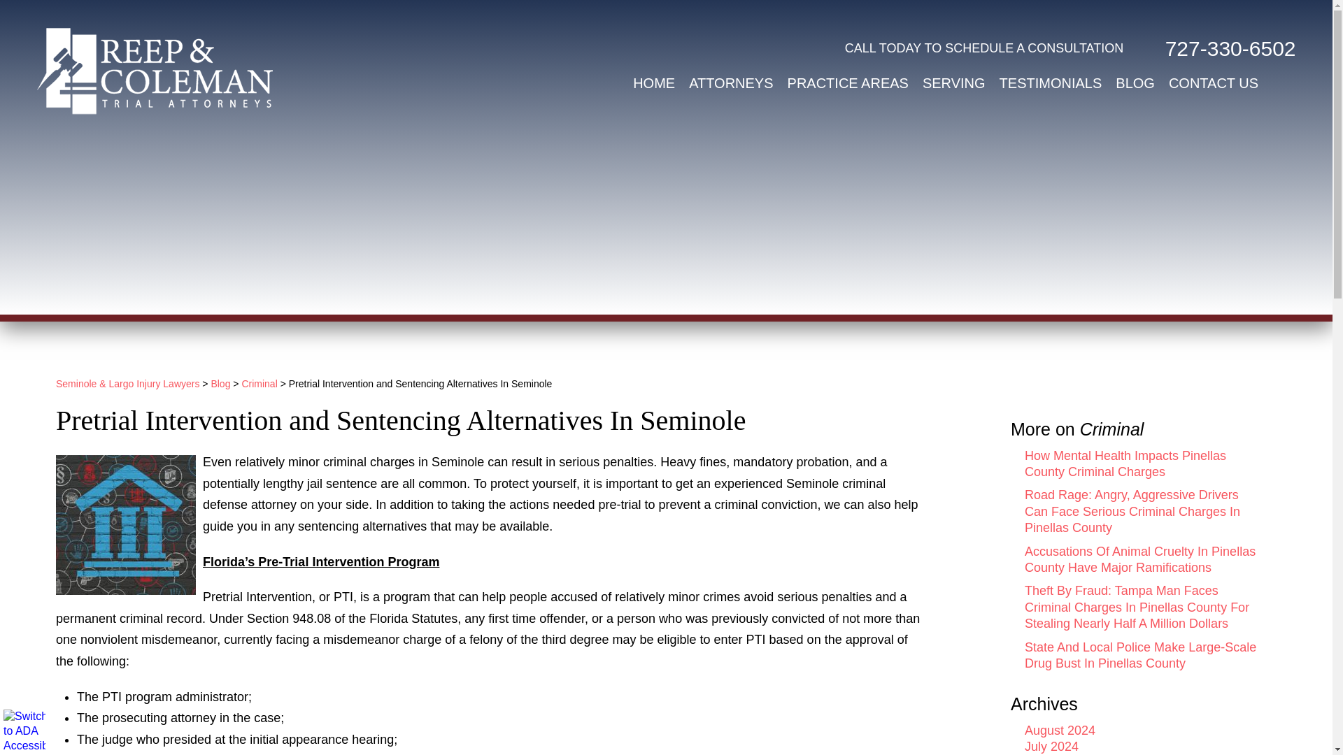 This screenshot has width=1343, height=755. I want to click on CrimTrial, so click(126, 525).